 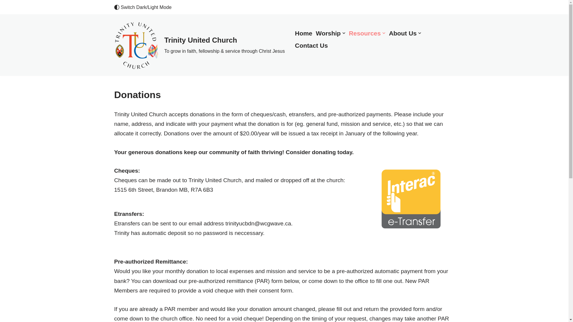 I want to click on About Us, so click(x=403, y=33).